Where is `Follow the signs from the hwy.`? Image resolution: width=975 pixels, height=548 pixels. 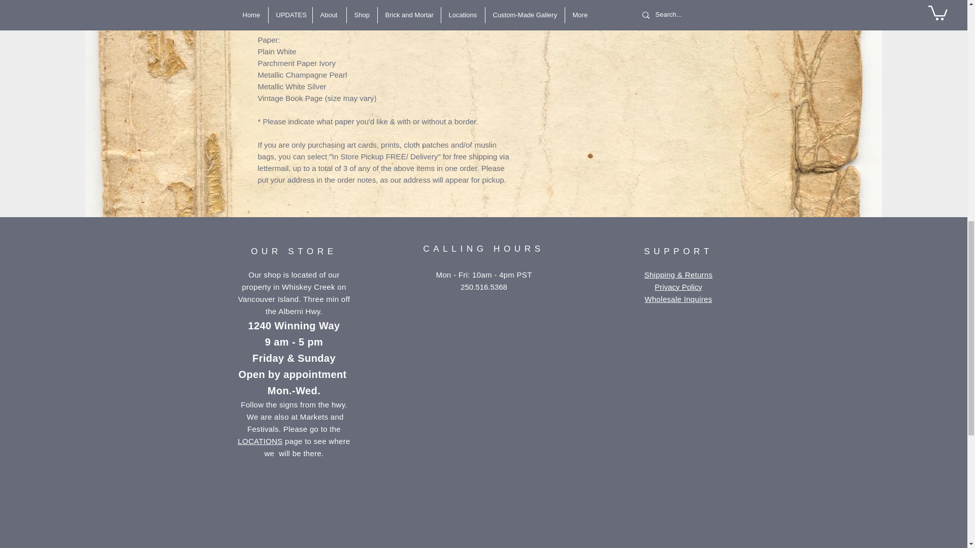 Follow the signs from the hwy. is located at coordinates (294, 404).